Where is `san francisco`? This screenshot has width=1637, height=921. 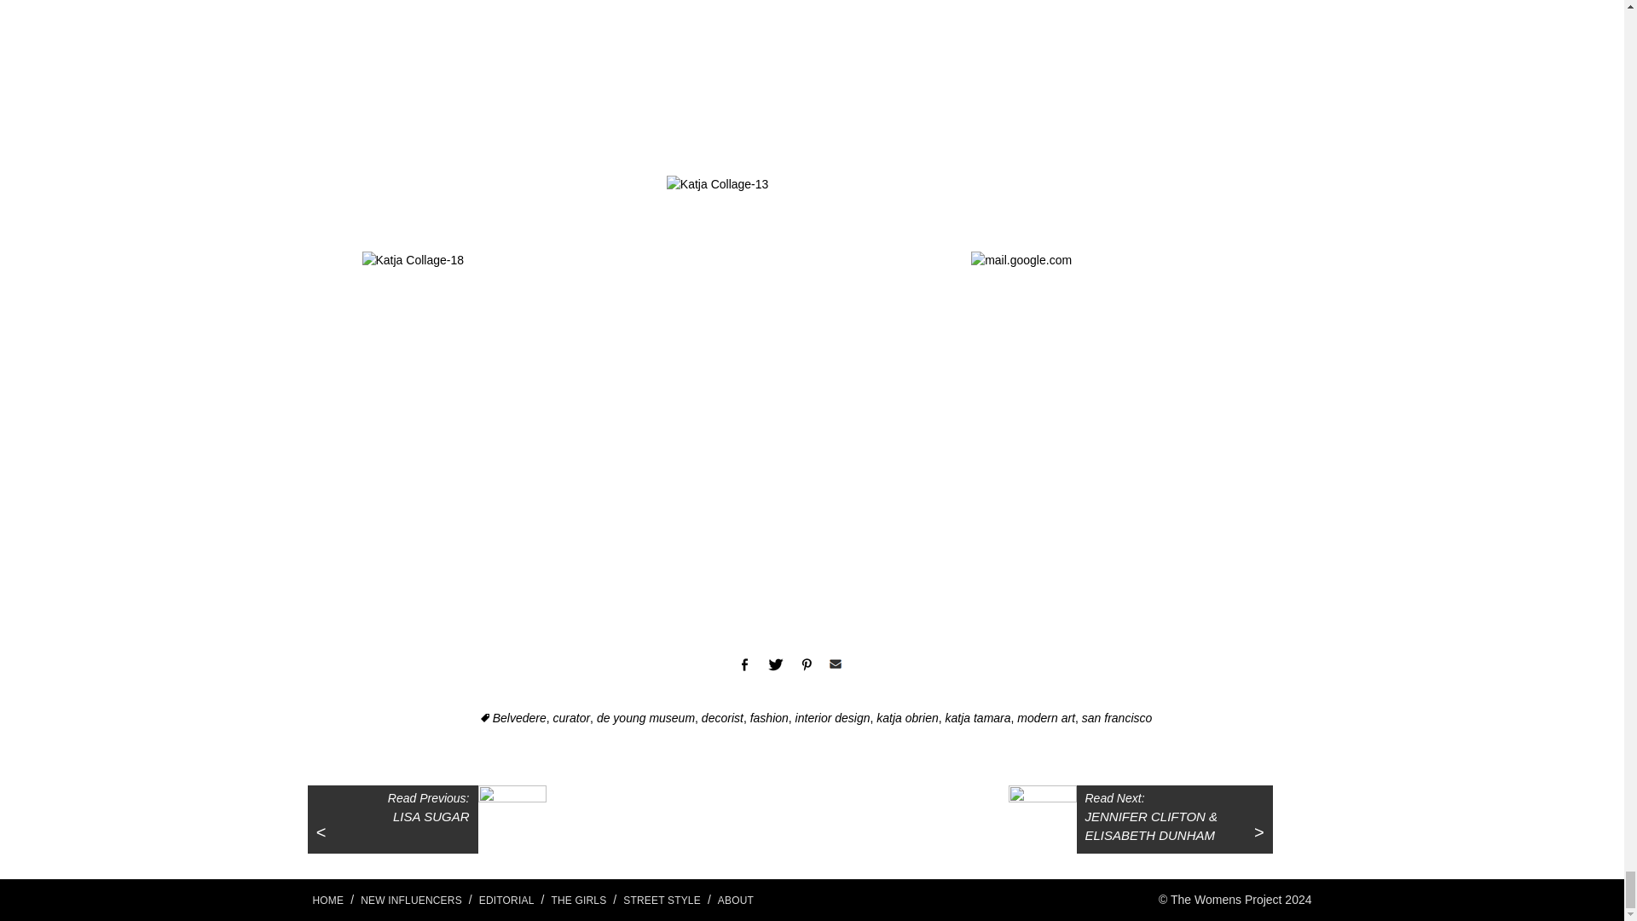
san francisco is located at coordinates (1117, 717).